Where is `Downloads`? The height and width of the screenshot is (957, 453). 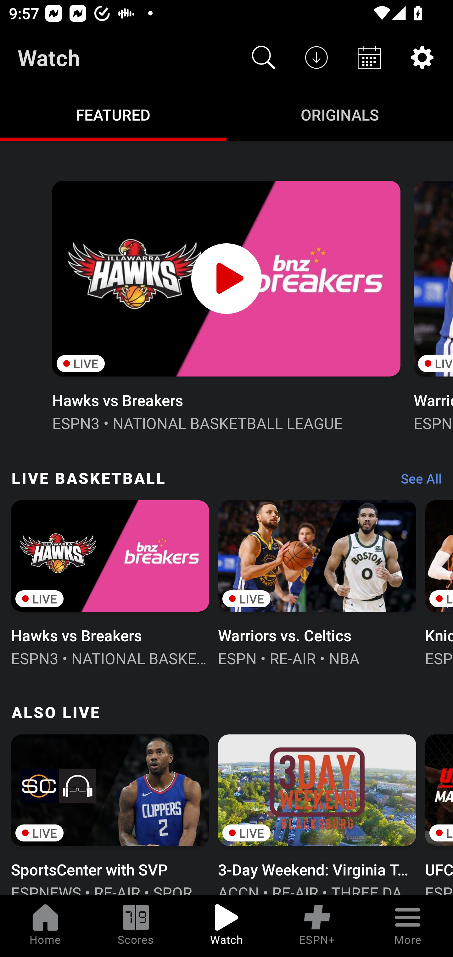 Downloads is located at coordinates (316, 57).